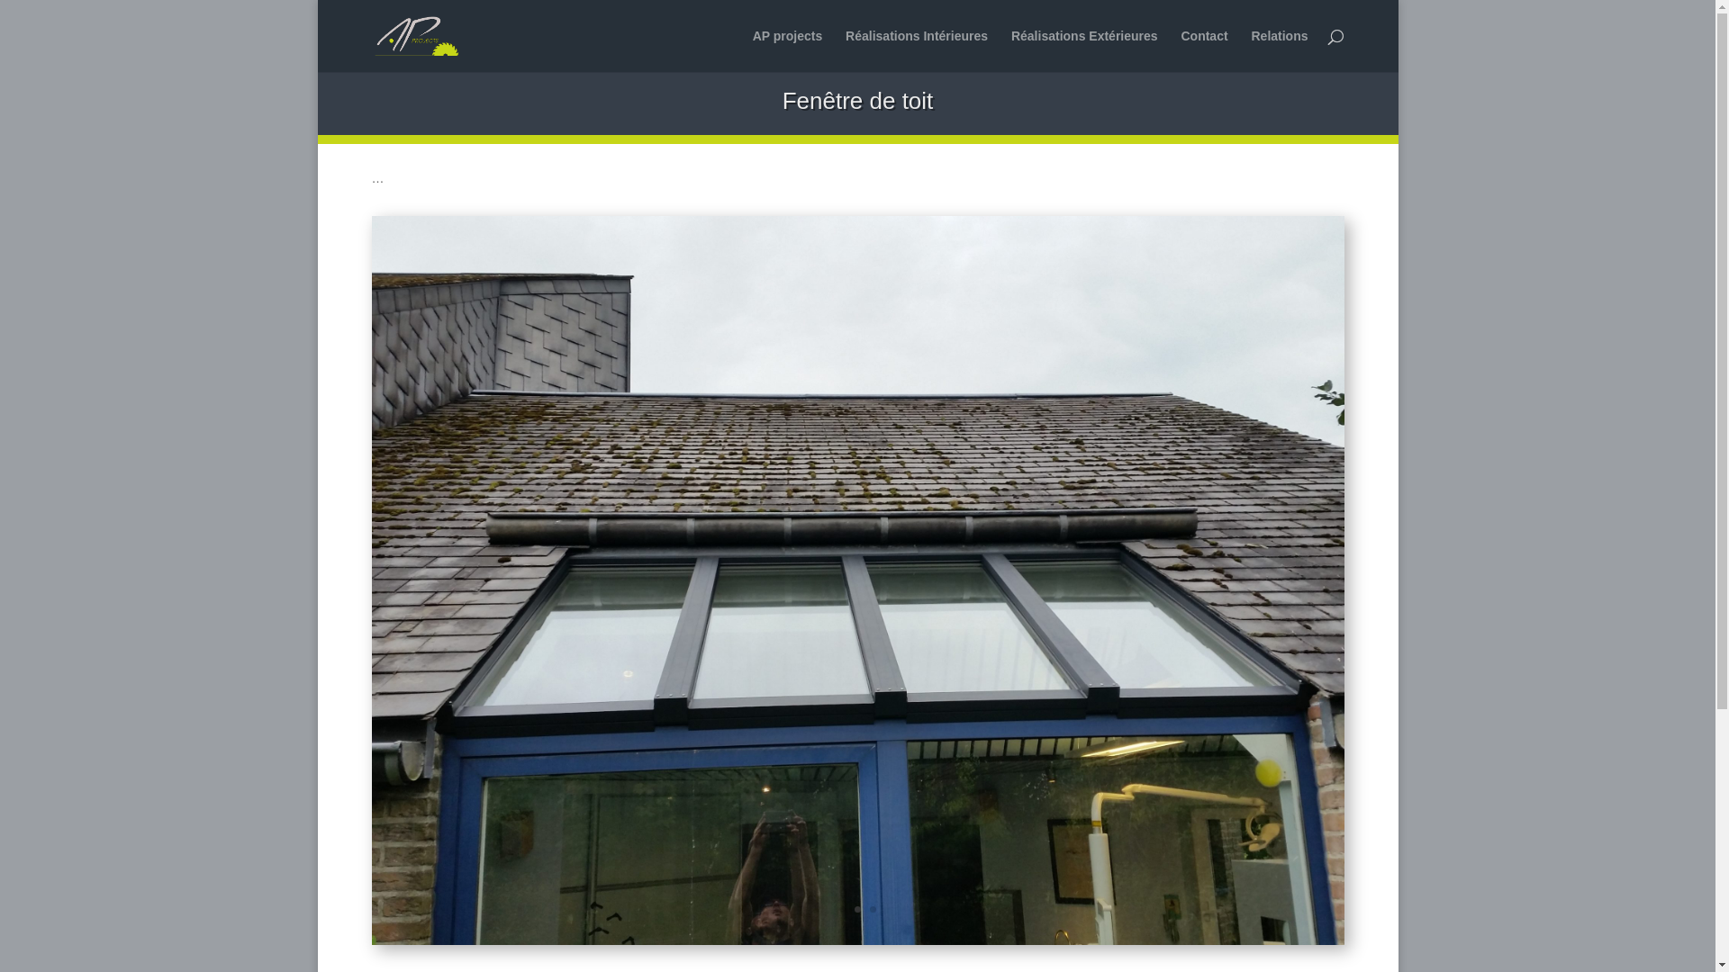 This screenshot has height=972, width=1729. Describe the element at coordinates (857, 940) in the screenshot. I see `CHASSIS TOITURE` at that location.